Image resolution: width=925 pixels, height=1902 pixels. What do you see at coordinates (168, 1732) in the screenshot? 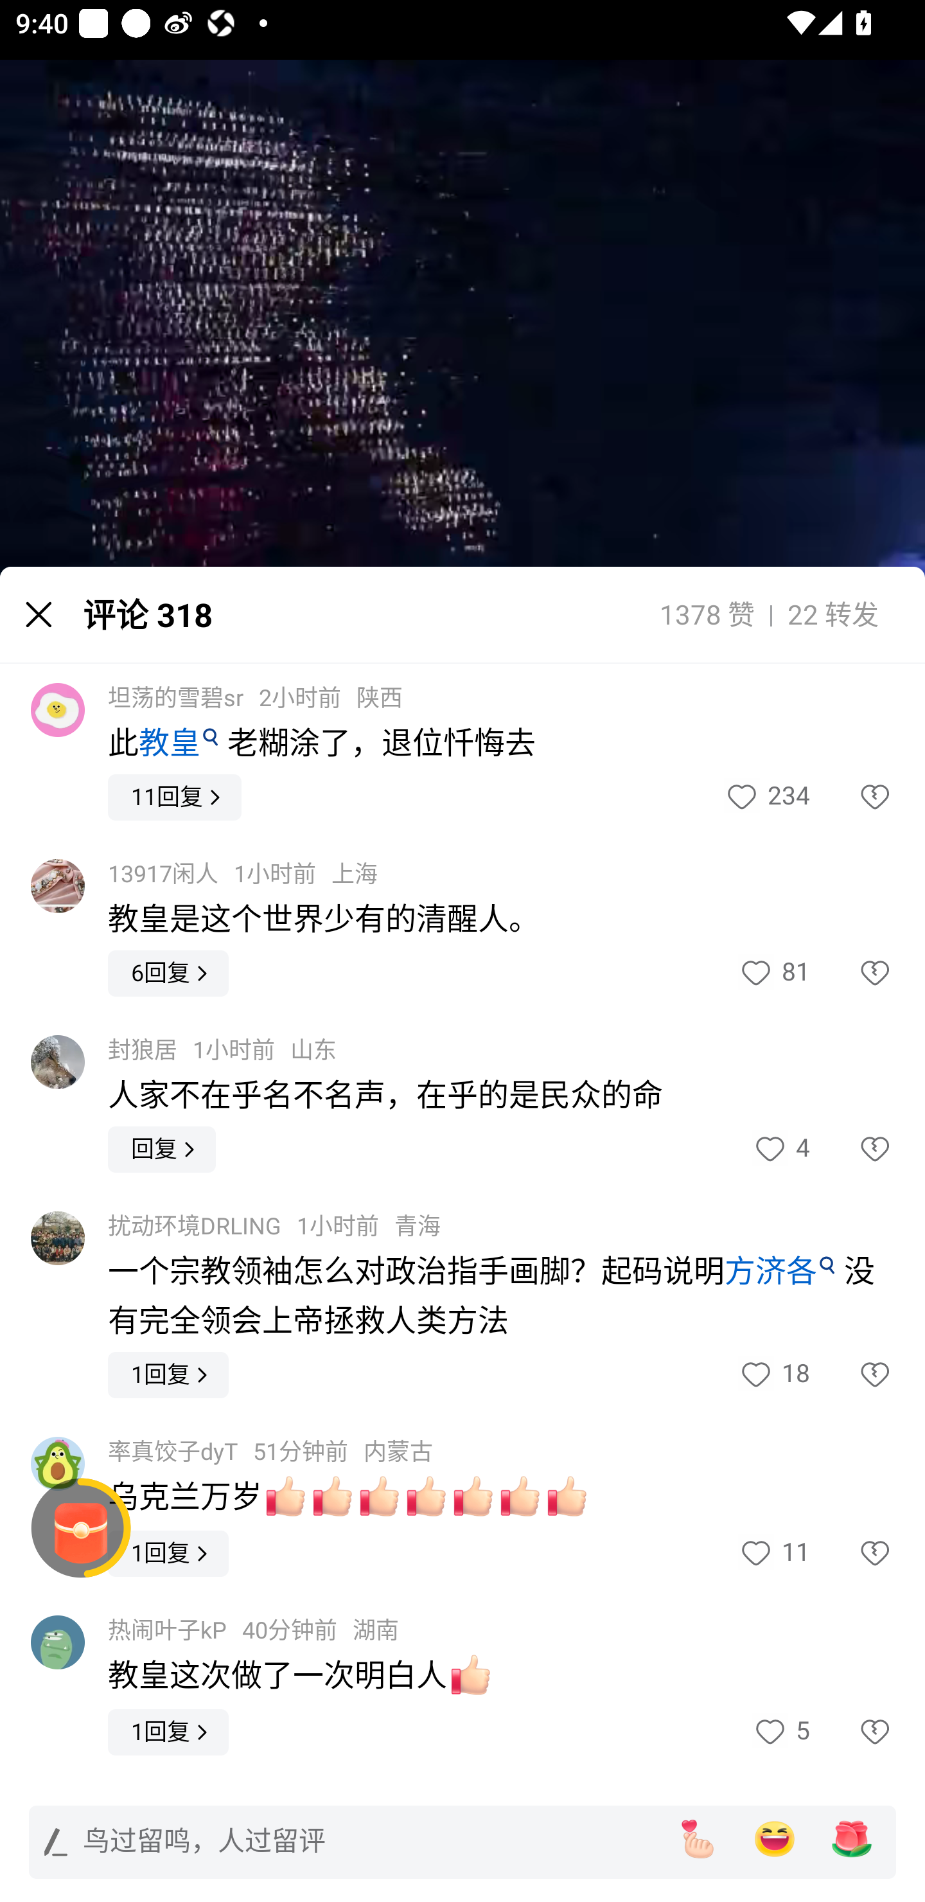
I see `1回复` at bounding box center [168, 1732].